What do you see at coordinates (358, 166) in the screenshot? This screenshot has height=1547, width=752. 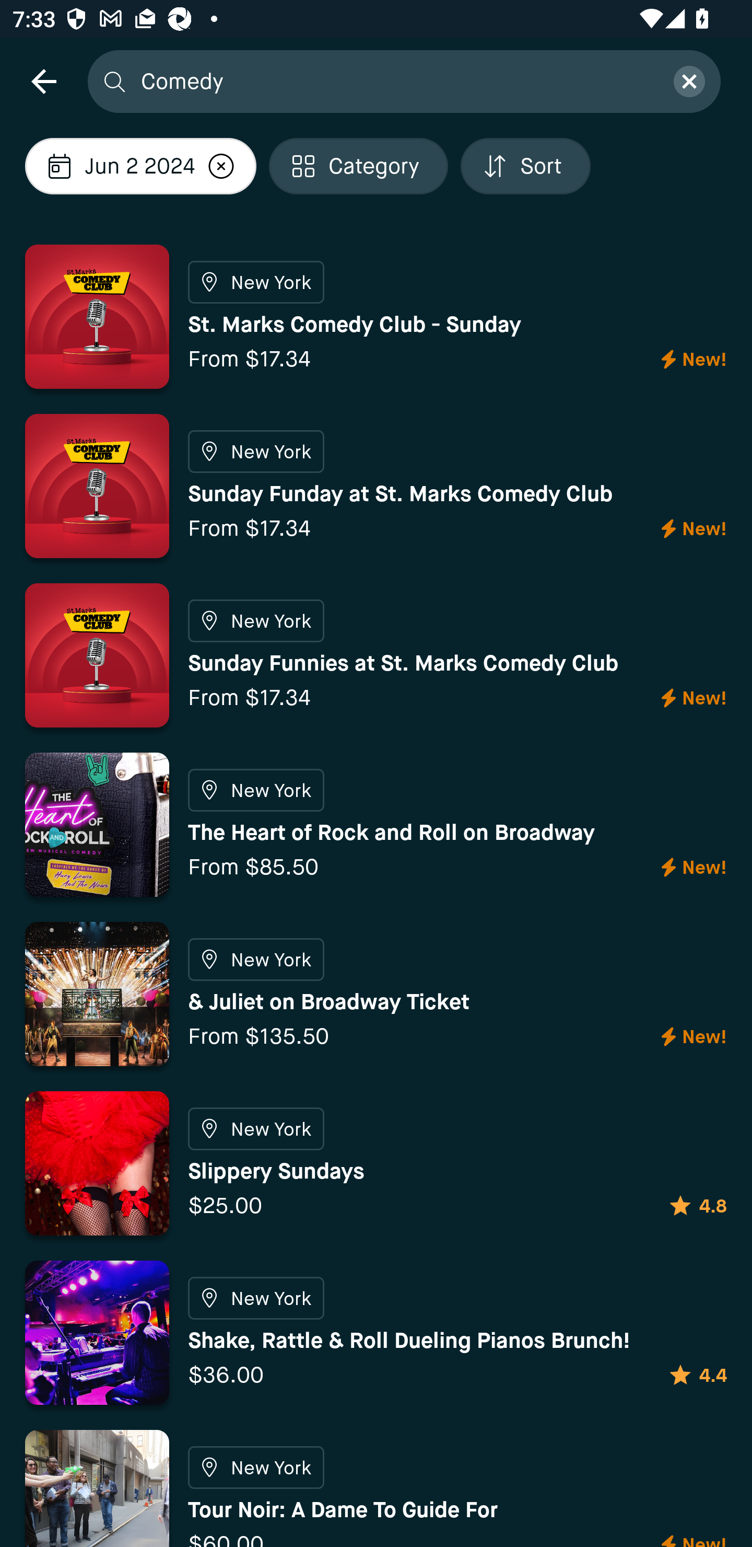 I see `Localized description Category` at bounding box center [358, 166].